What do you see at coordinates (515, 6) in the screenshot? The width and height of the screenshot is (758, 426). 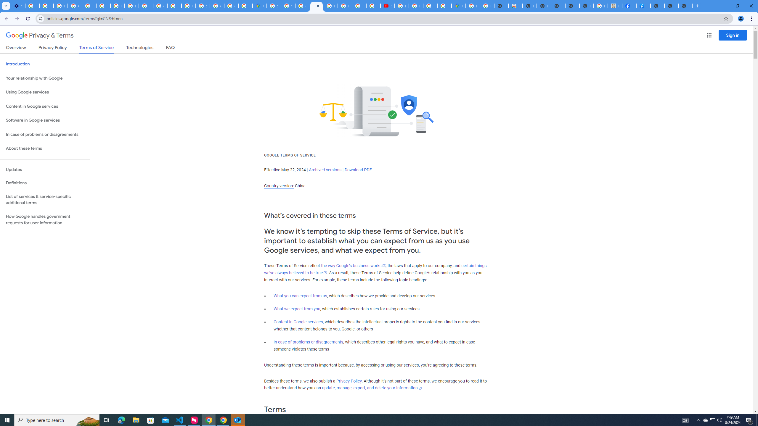 I see `Chrome Web Store` at bounding box center [515, 6].